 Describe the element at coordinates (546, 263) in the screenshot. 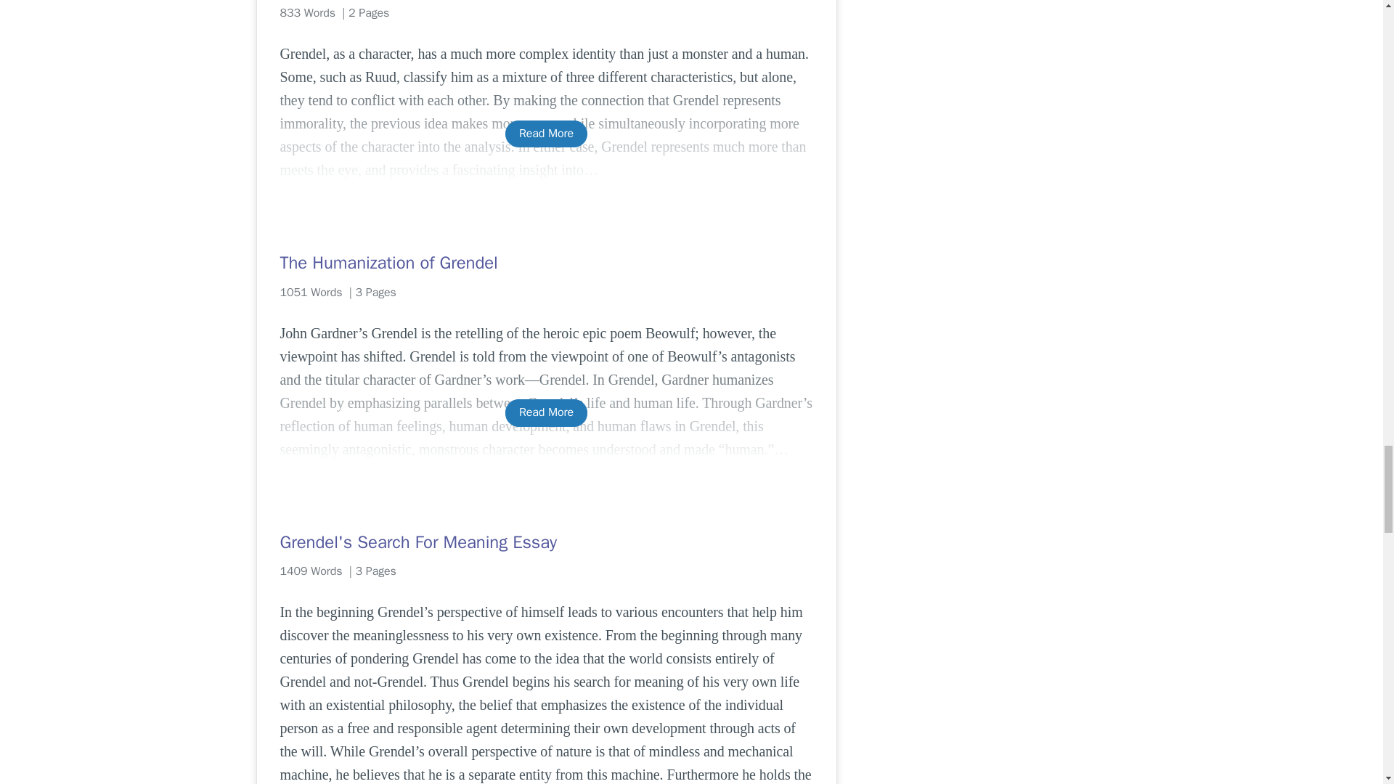

I see `The Humanization of Grendel` at that location.